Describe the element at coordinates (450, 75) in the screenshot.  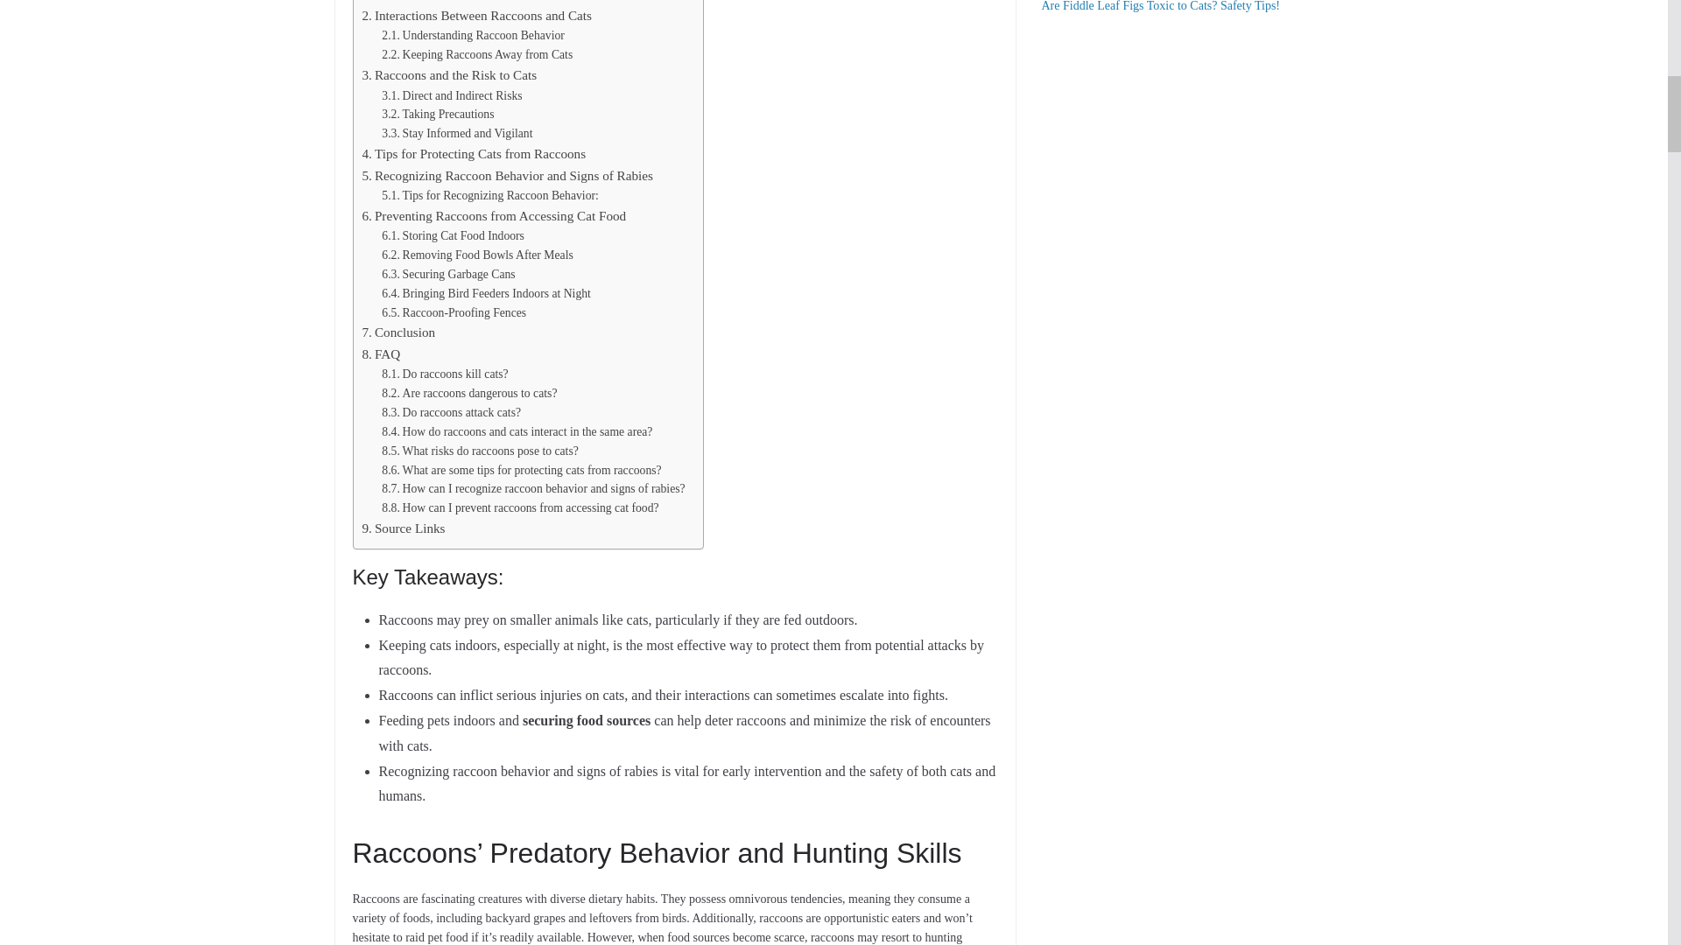
I see `Raccoons and the Risk to Cats` at that location.